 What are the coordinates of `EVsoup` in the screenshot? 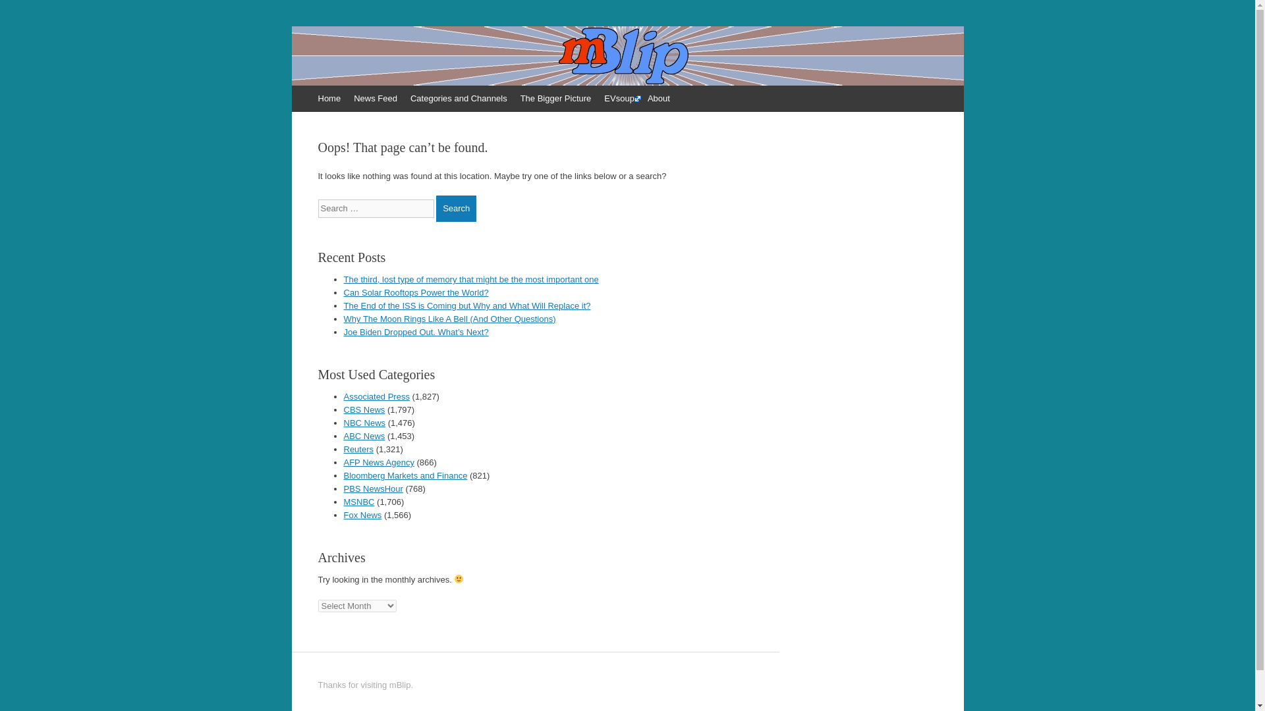 It's located at (619, 98).